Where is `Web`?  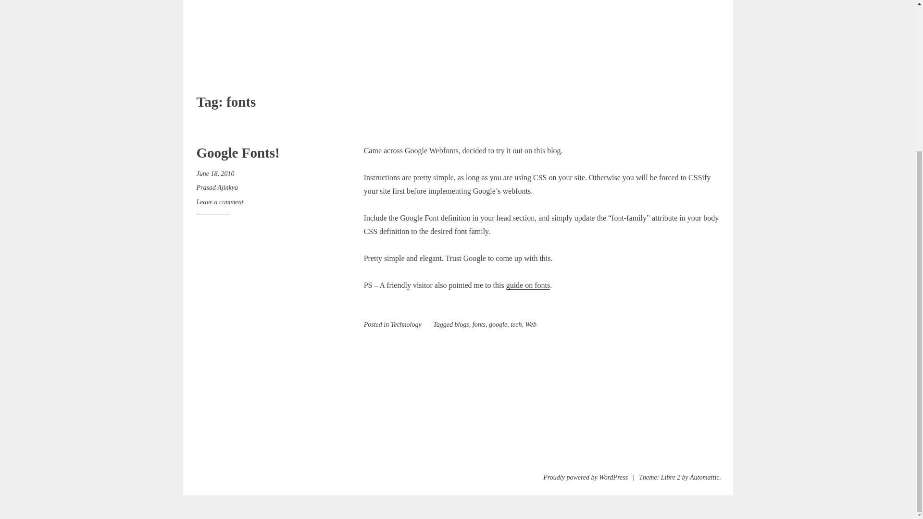
Web is located at coordinates (531, 324).